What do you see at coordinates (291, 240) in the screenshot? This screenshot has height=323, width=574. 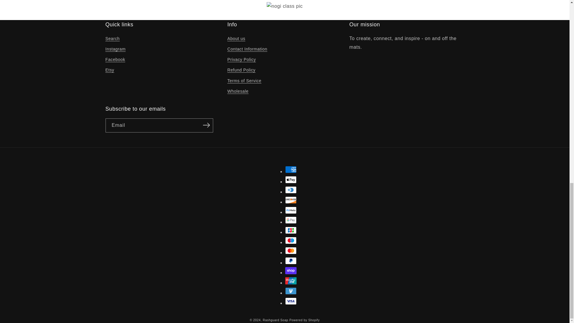 I see `Maestro` at bounding box center [291, 240].